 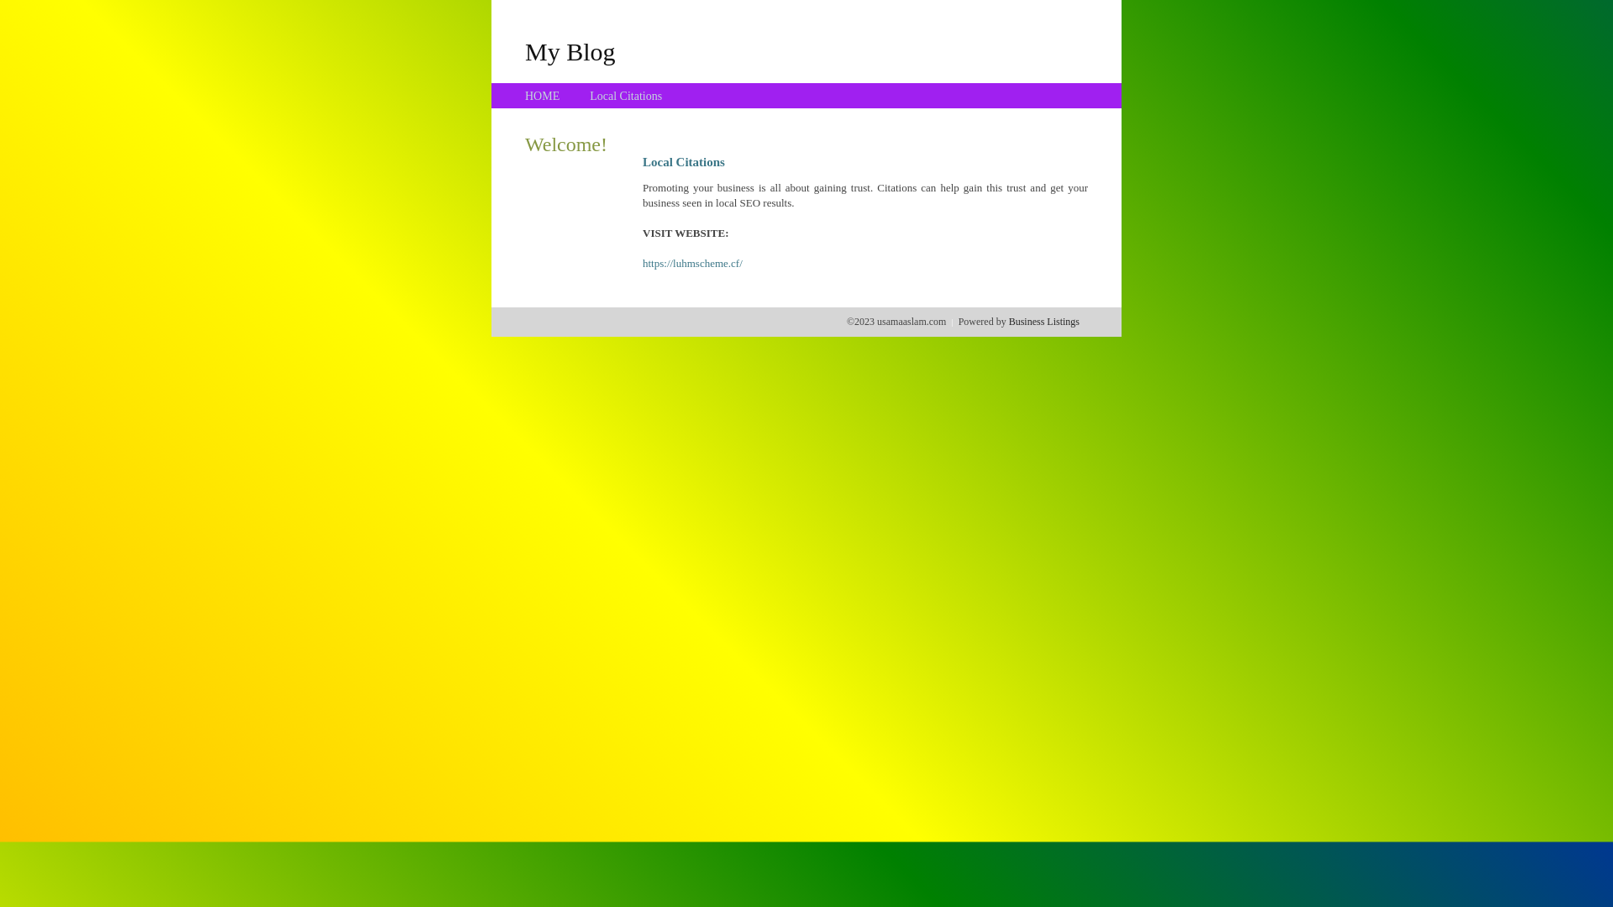 I want to click on Local Citations, so click(x=626, y=96).